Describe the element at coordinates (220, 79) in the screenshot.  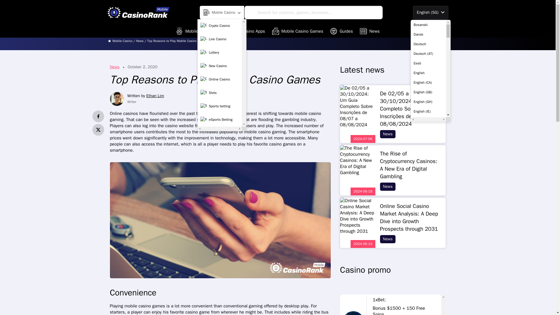
I see `Online Casino` at that location.